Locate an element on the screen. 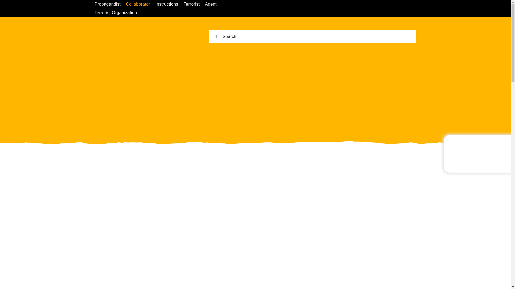  Agent is located at coordinates (214, 4).